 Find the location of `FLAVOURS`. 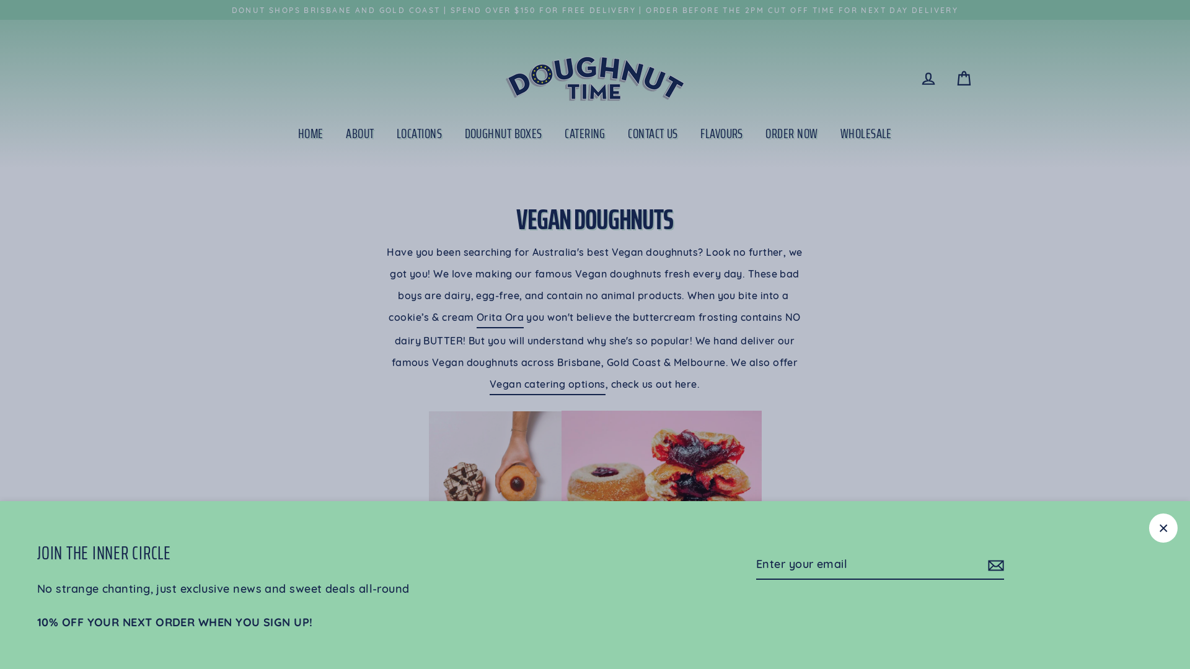

FLAVOURS is located at coordinates (721, 134).